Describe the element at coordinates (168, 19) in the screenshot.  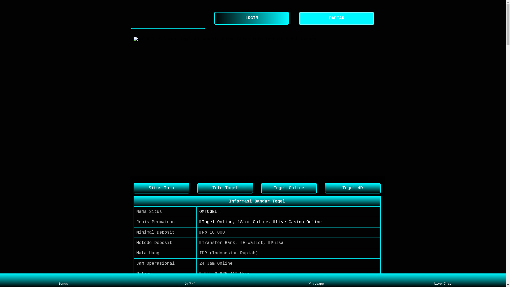
I see `OMTOGEL` at that location.